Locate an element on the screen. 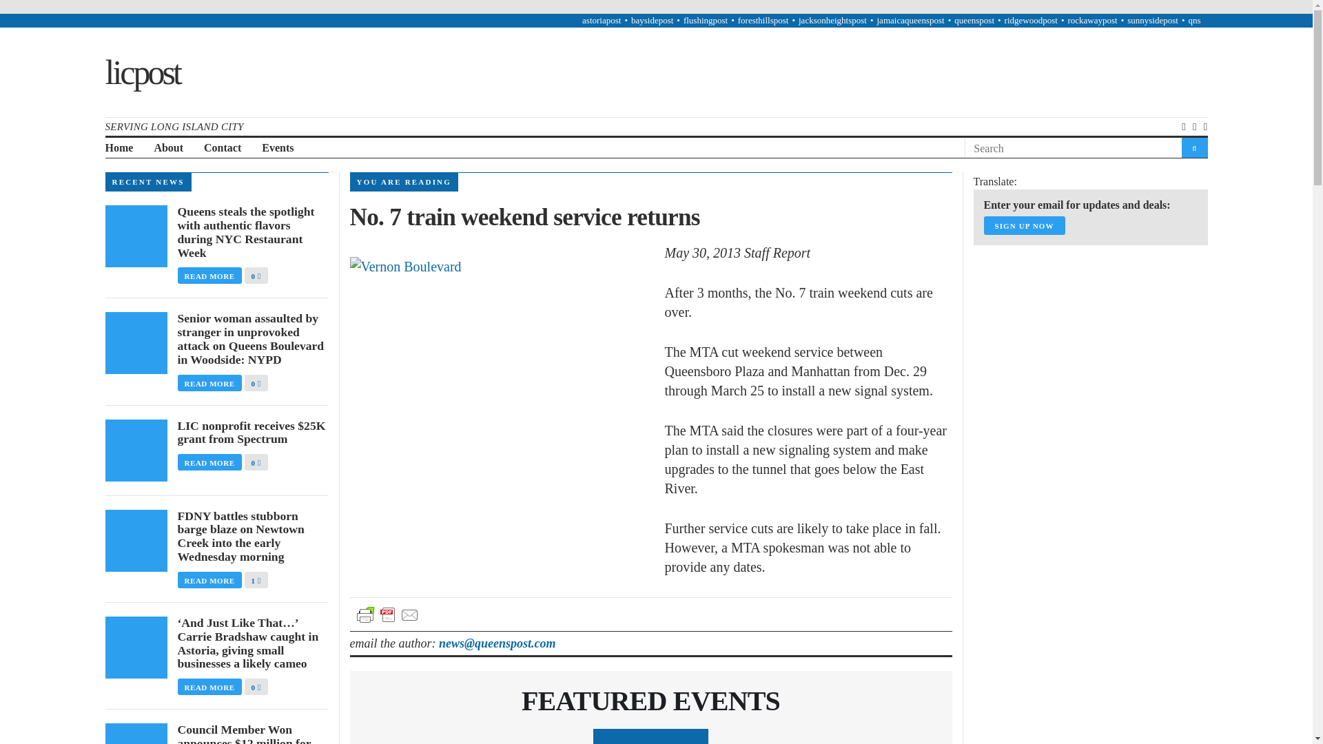 The width and height of the screenshot is (1323, 744). sunnysidepost is located at coordinates (1152, 19).